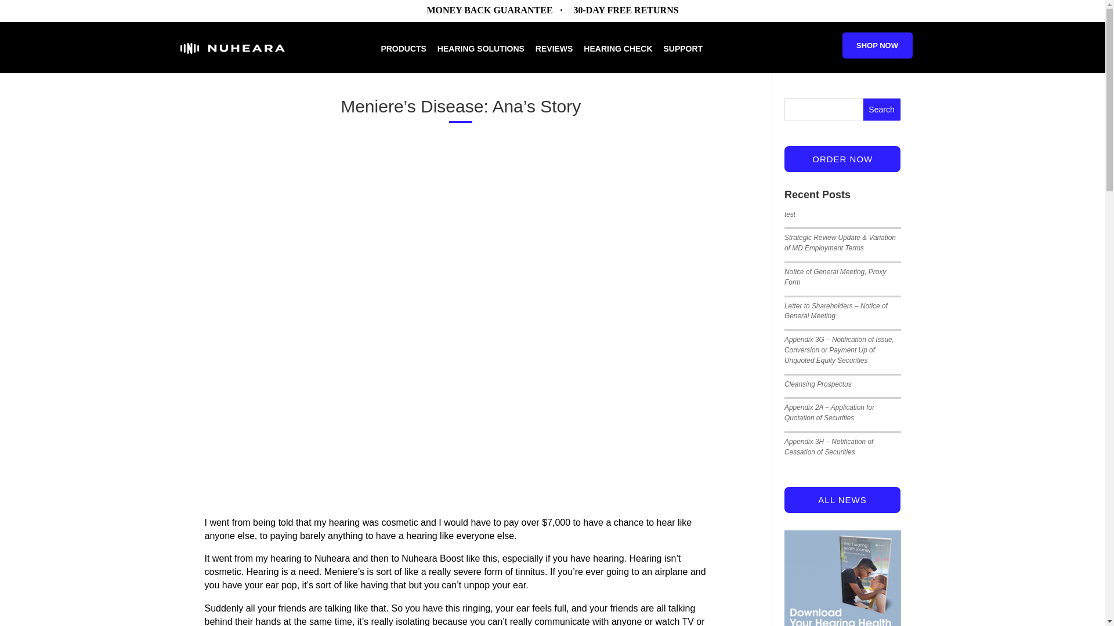 This screenshot has height=626, width=1114. Describe the element at coordinates (818, 384) in the screenshot. I see `Cleansing Prospectus` at that location.